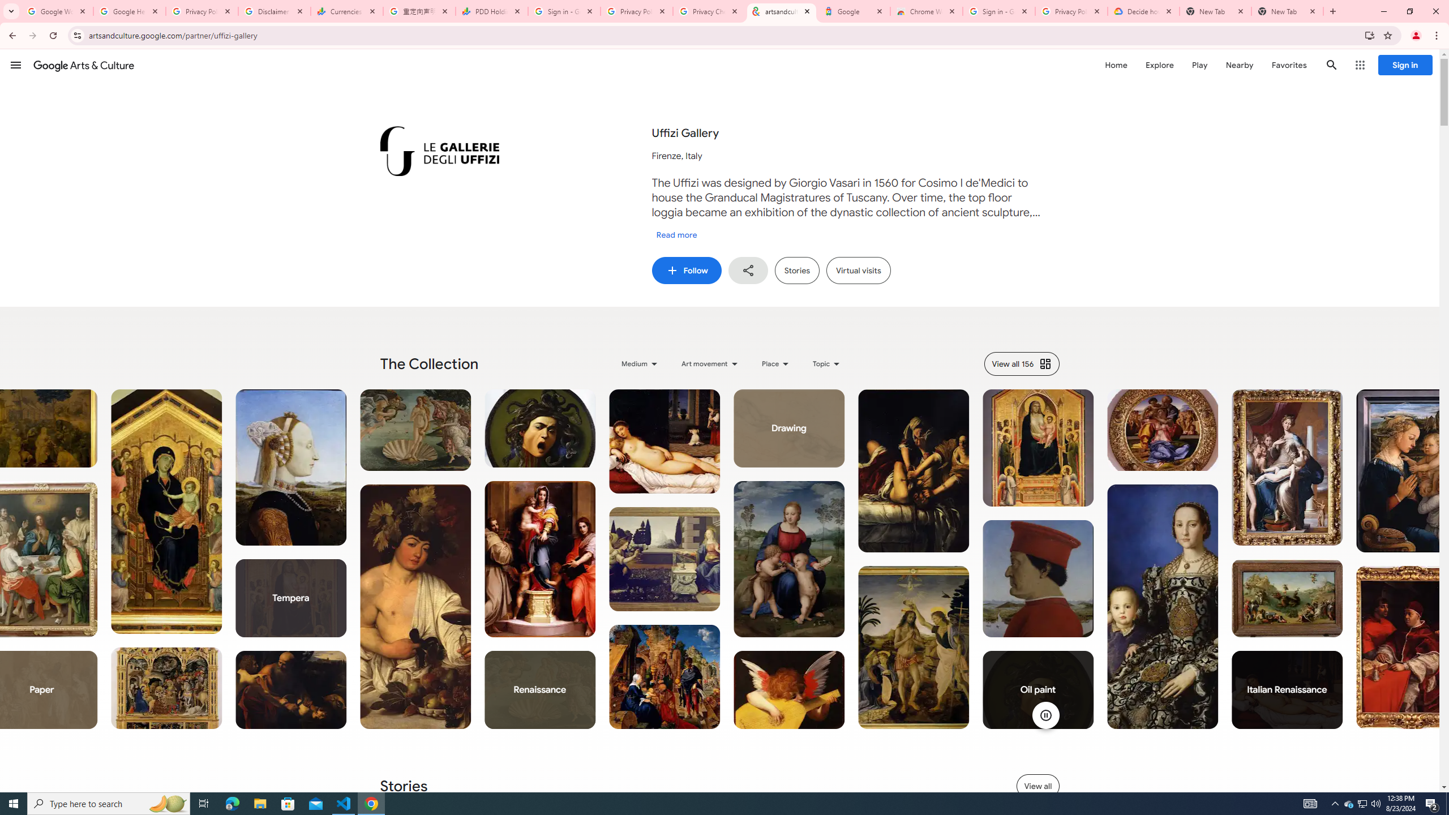 This screenshot has width=1449, height=815. I want to click on artsandculture.google.com/partner/uffizi-gallery, so click(782, 11).